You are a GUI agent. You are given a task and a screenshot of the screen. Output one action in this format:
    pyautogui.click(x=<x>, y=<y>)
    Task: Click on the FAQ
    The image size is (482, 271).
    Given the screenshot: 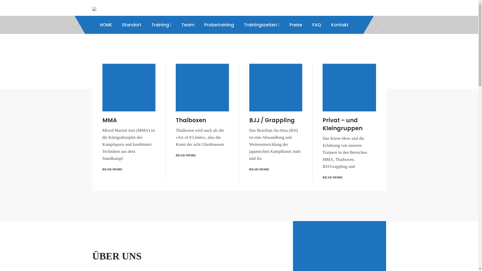 What is the action you would take?
    pyautogui.click(x=317, y=25)
    